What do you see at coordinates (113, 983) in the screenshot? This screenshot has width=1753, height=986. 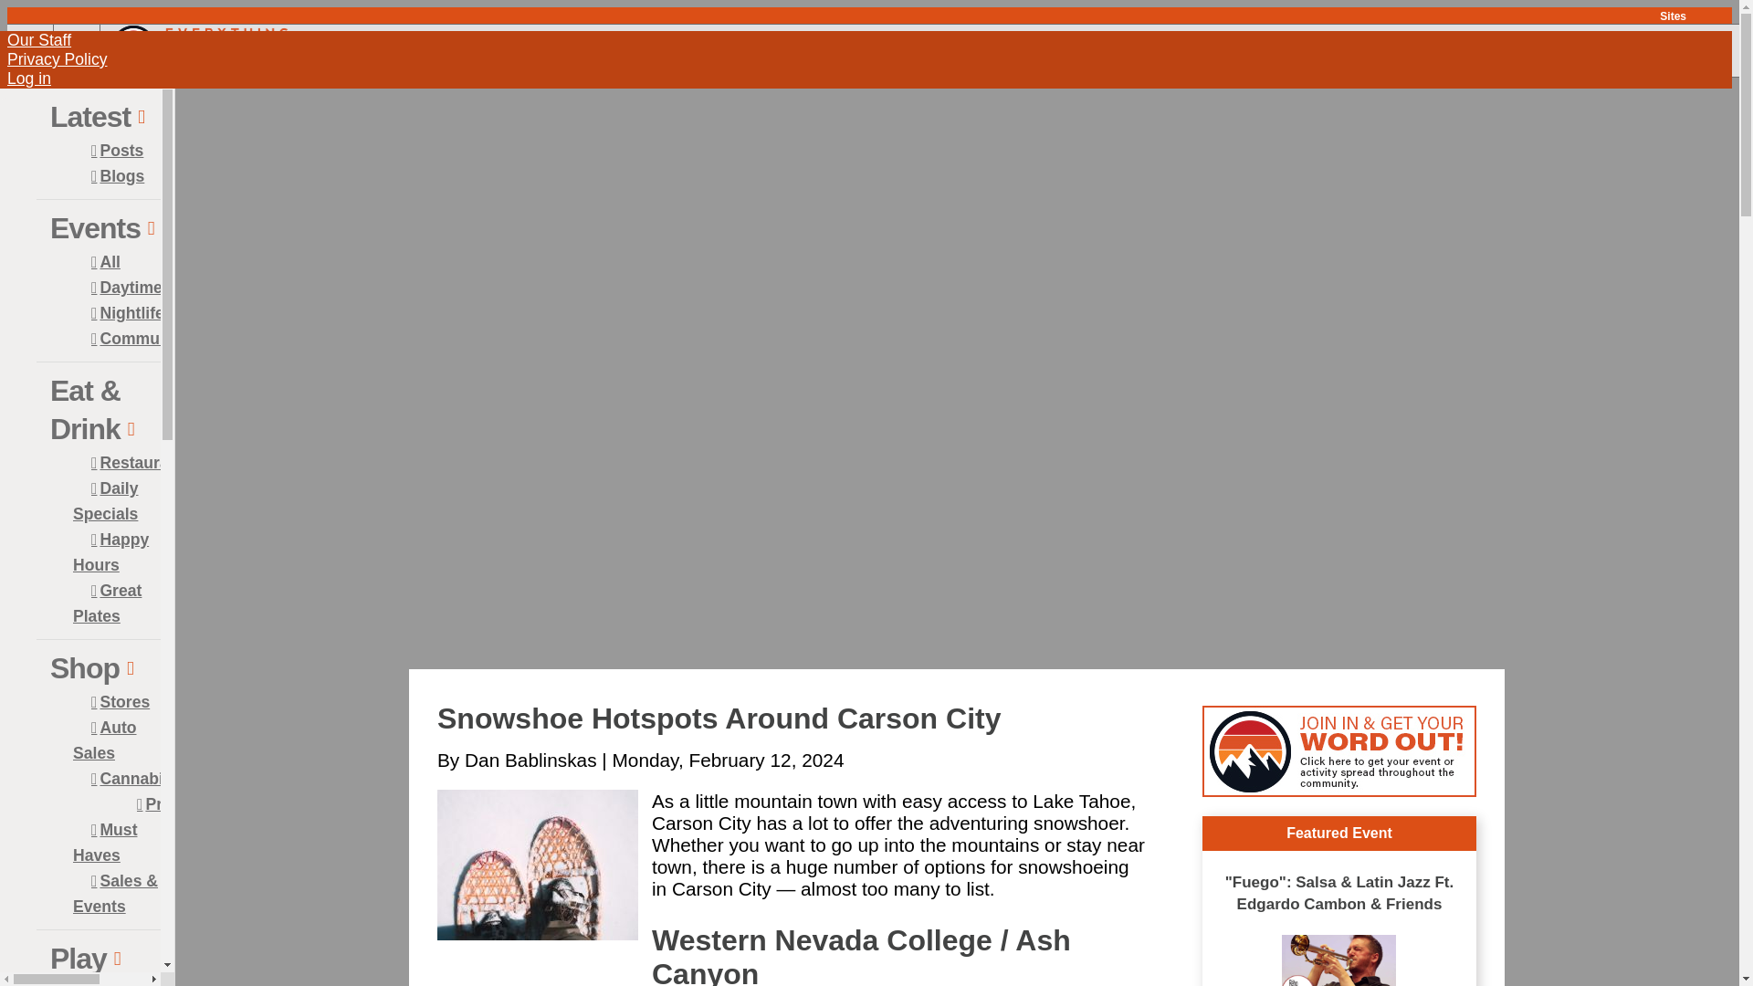 I see `Things To Do` at bounding box center [113, 983].